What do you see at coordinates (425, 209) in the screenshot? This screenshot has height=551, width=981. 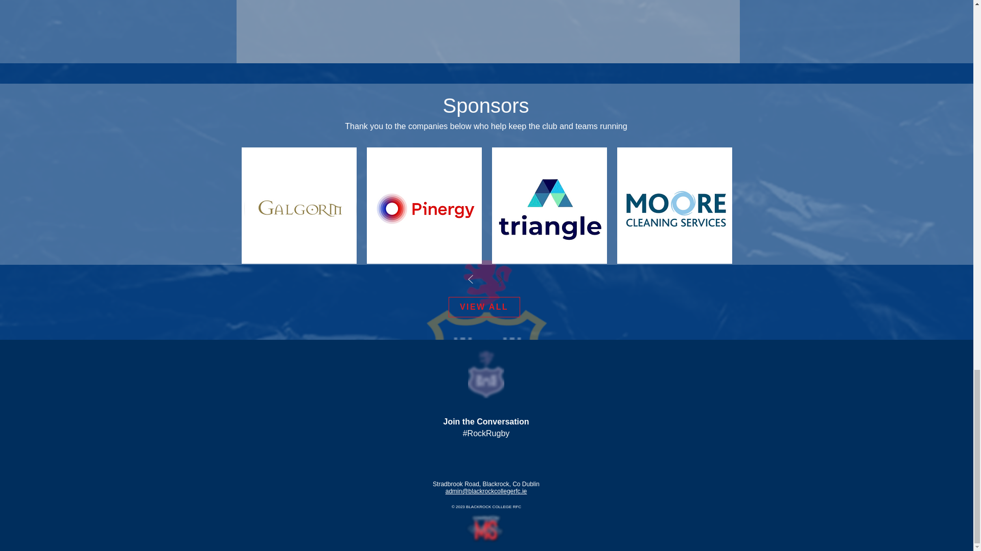 I see `Pinergy logo sq.png` at bounding box center [425, 209].